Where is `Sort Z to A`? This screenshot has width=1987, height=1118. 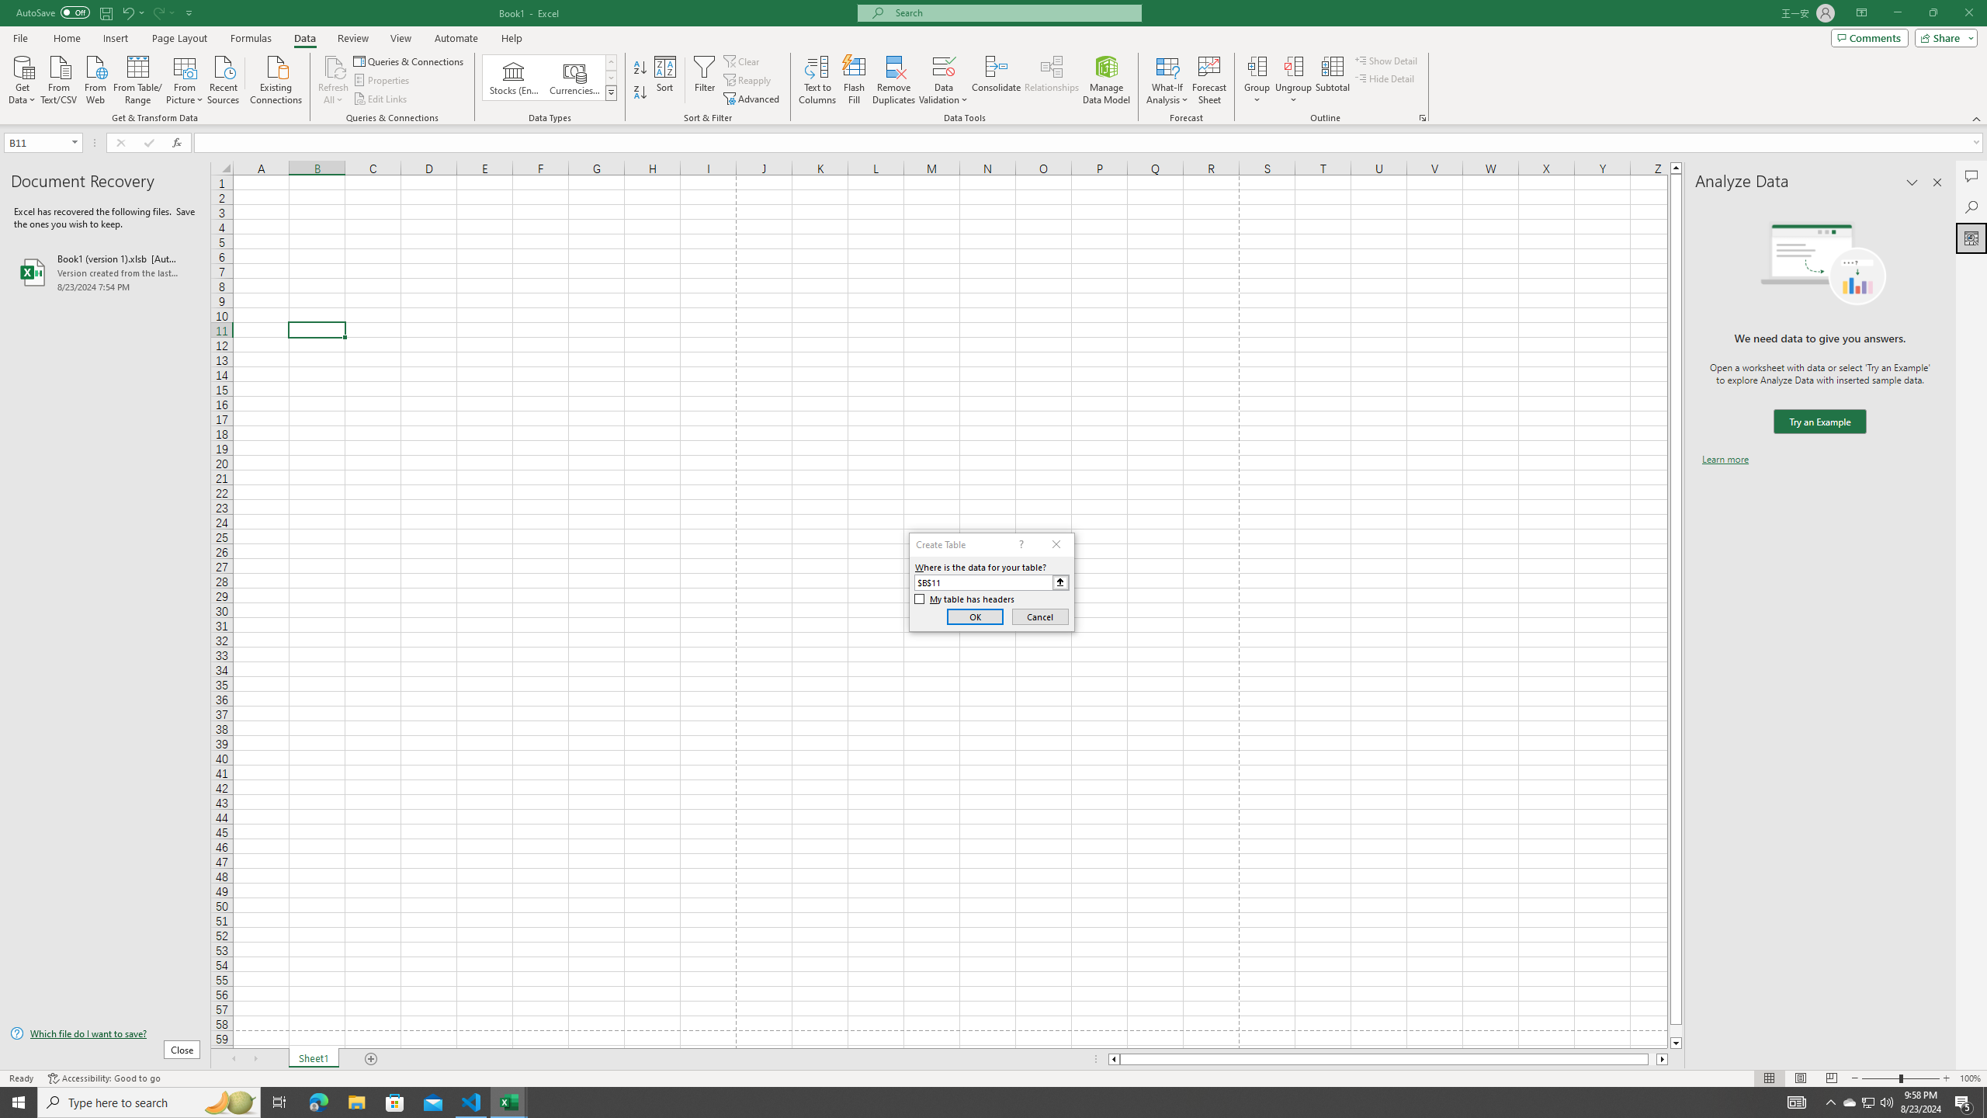 Sort Z to A is located at coordinates (641, 93).